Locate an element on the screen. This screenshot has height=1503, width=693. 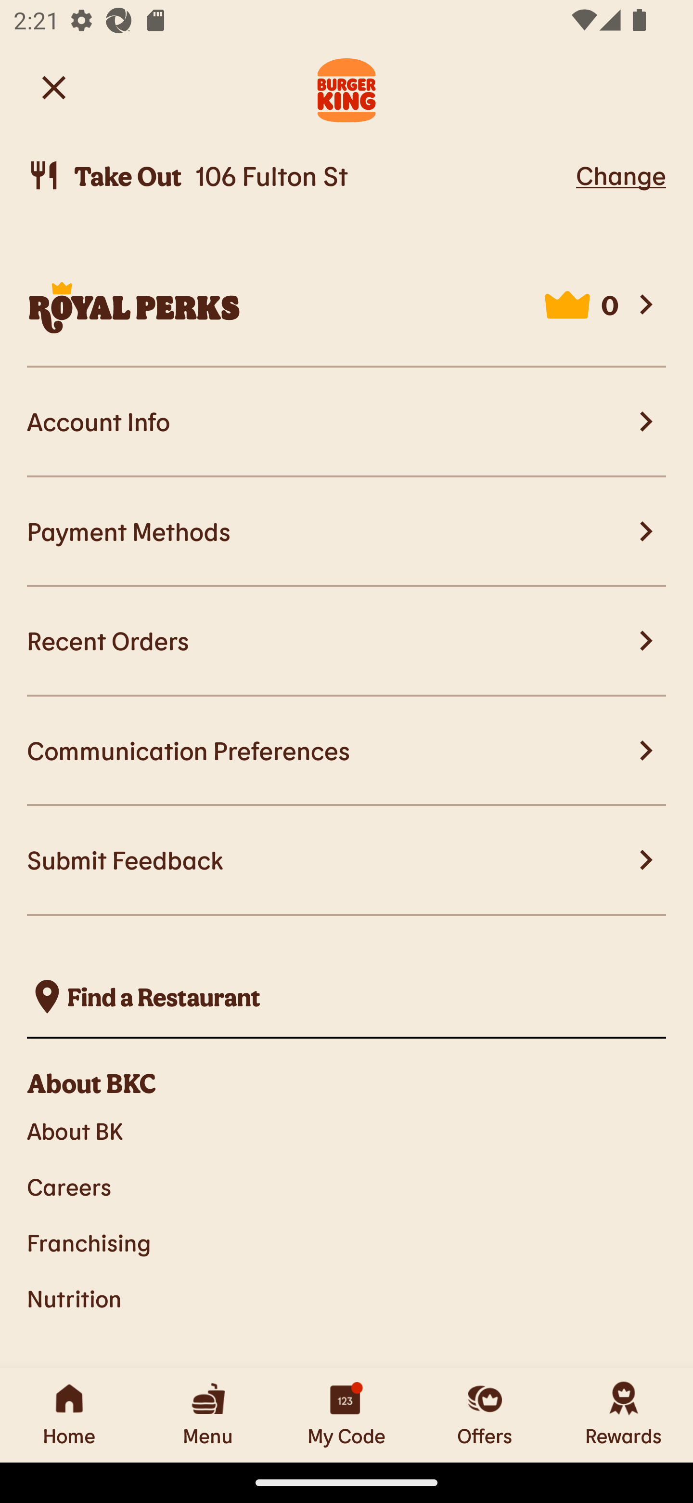
Offers is located at coordinates (485, 1415).